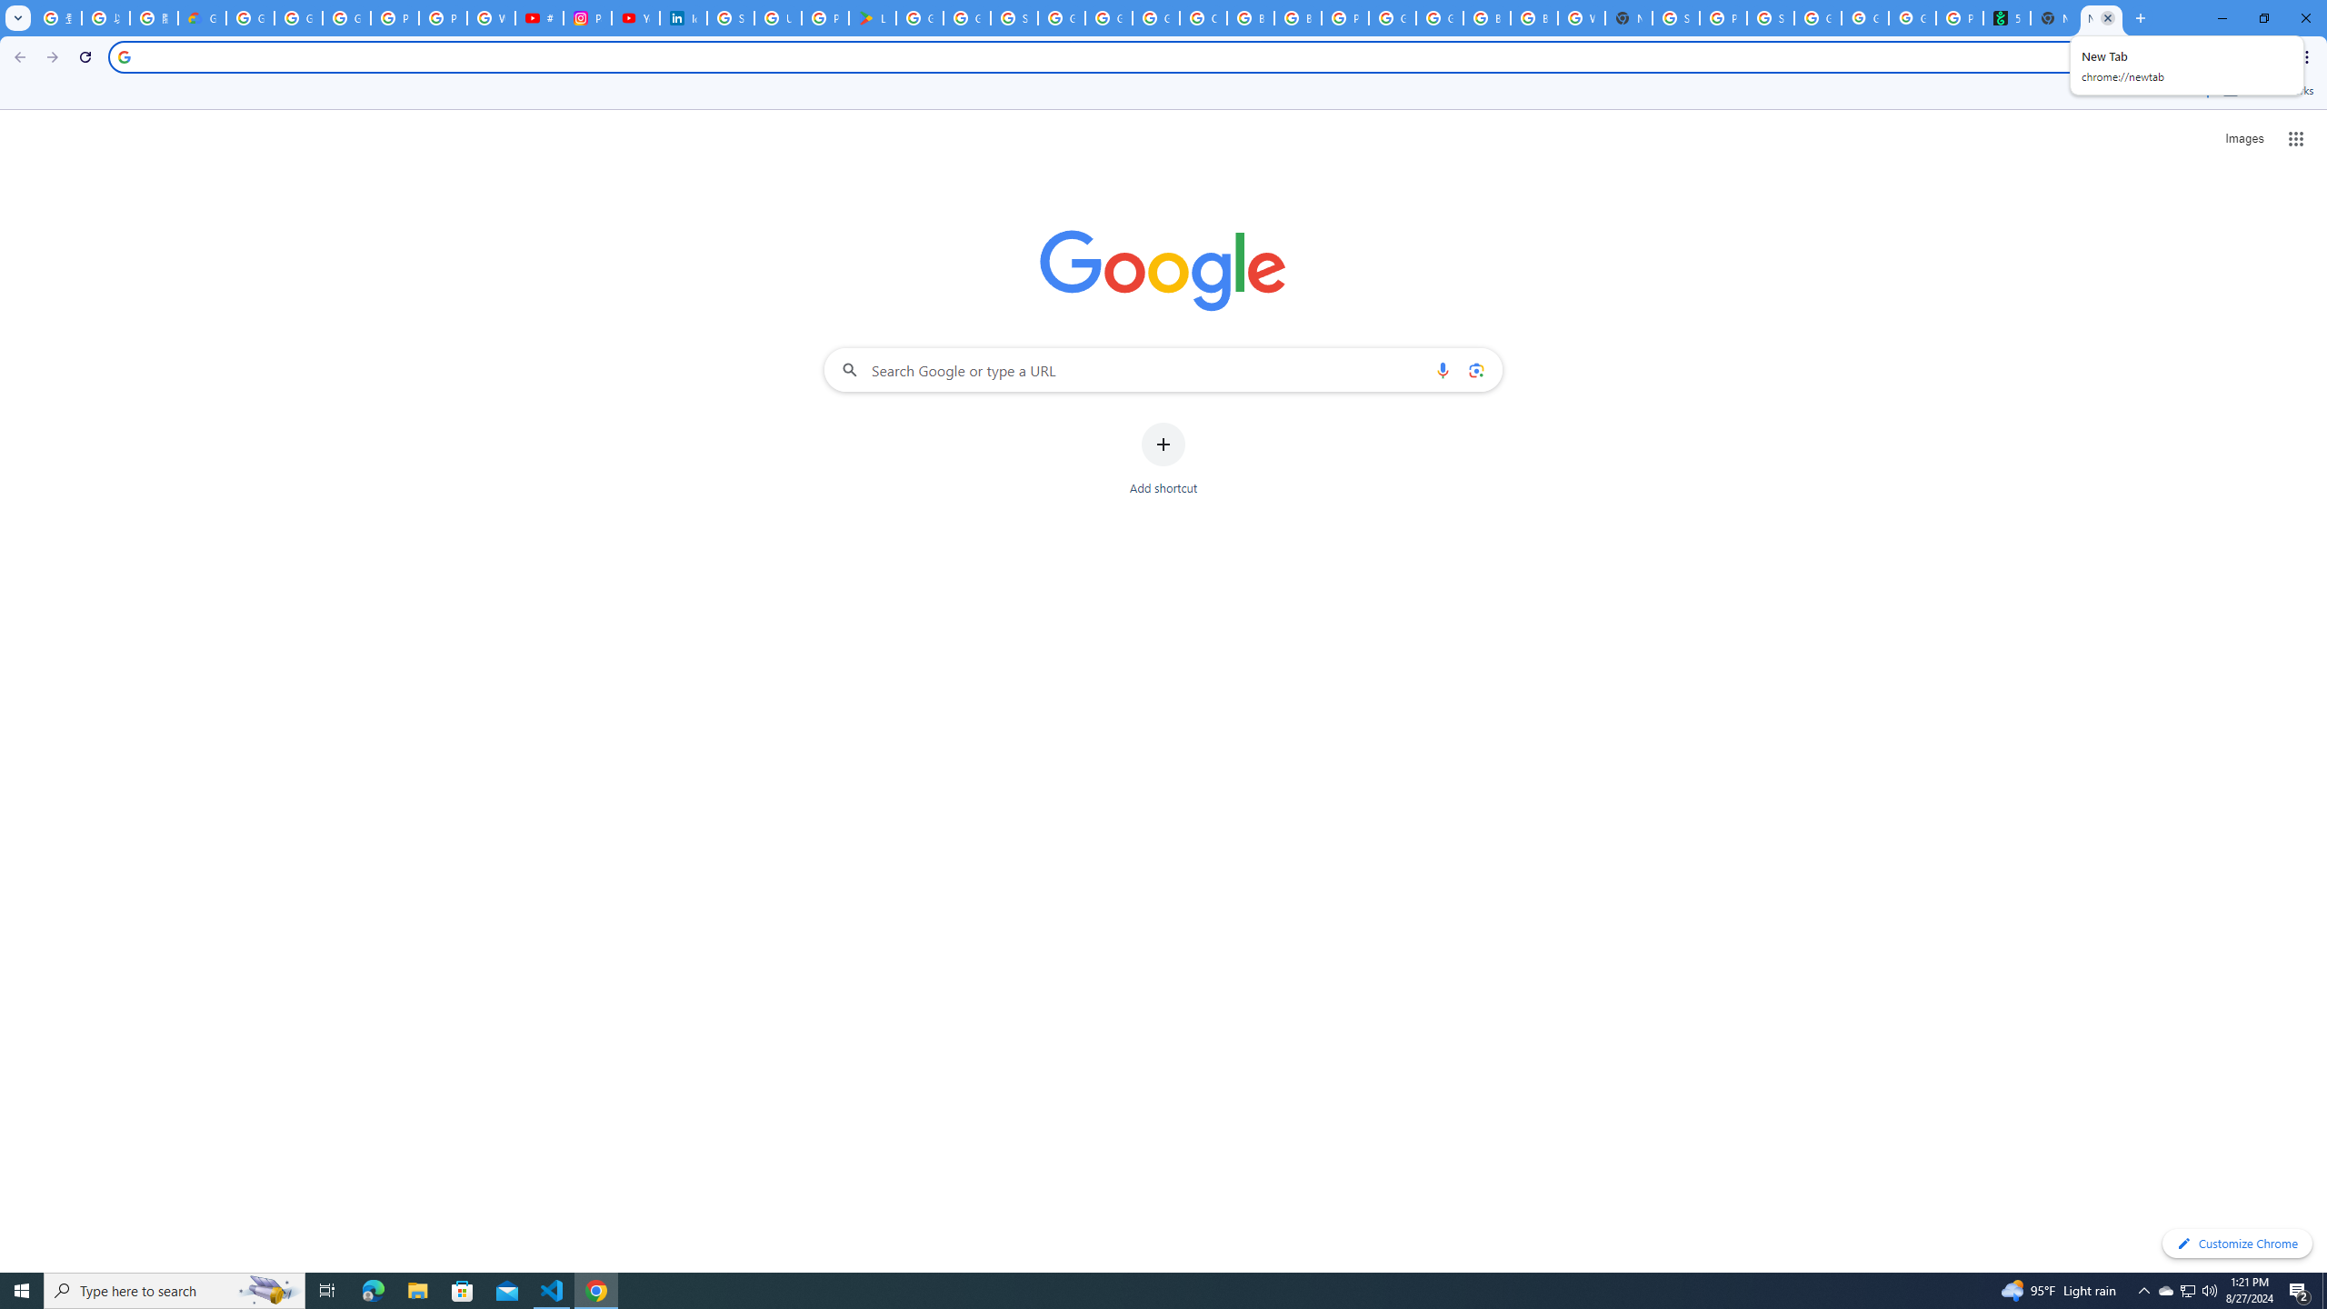 This screenshot has width=2327, height=1309. Describe the element at coordinates (731, 18) in the screenshot. I see `Sign in - Google Accounts` at that location.